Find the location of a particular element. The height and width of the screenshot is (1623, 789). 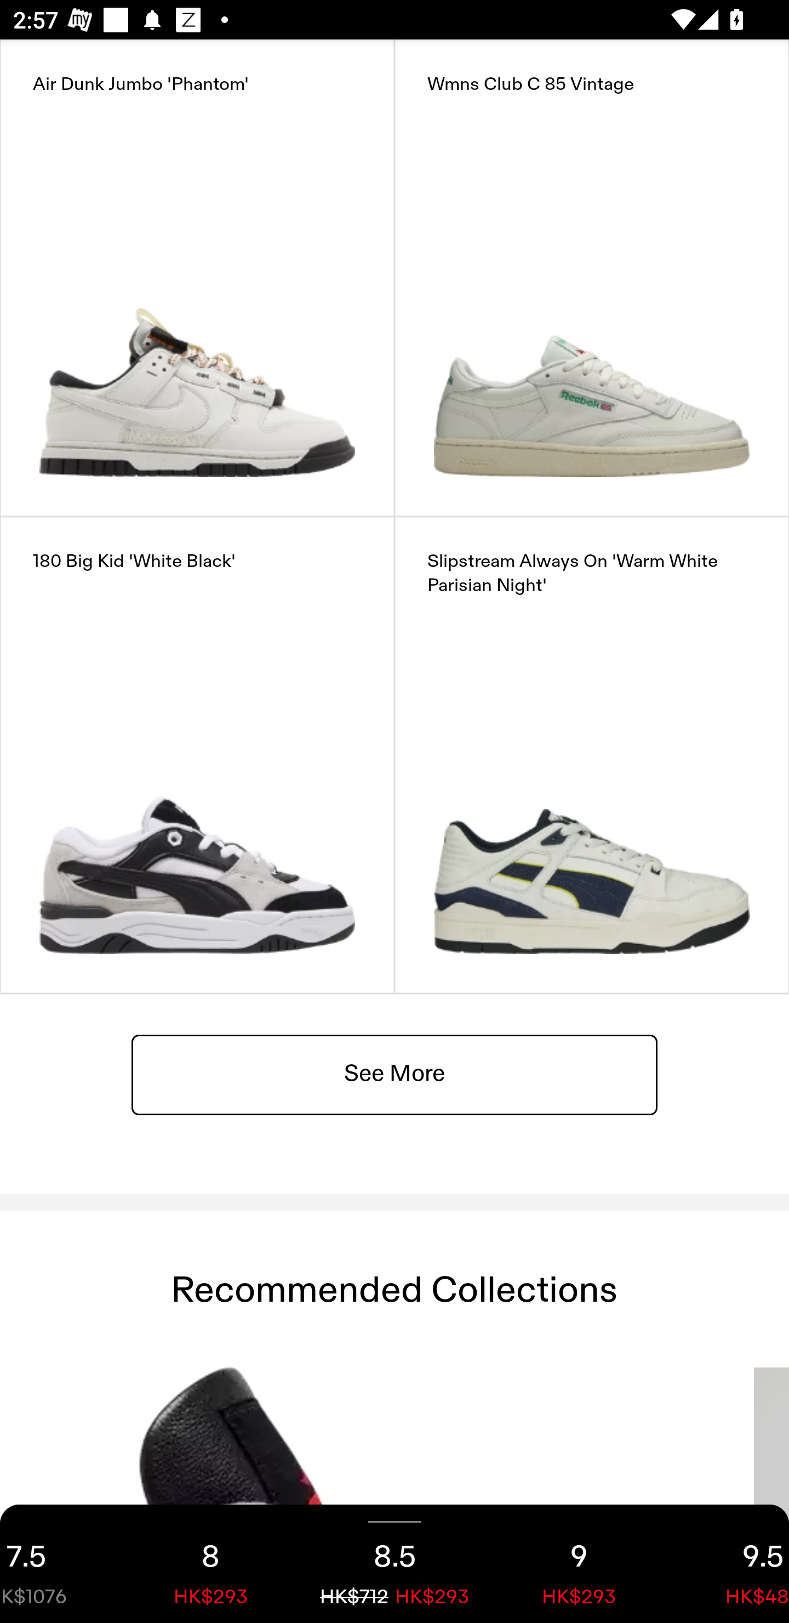

Wmns Club C 85 Vintage is located at coordinates (592, 277).